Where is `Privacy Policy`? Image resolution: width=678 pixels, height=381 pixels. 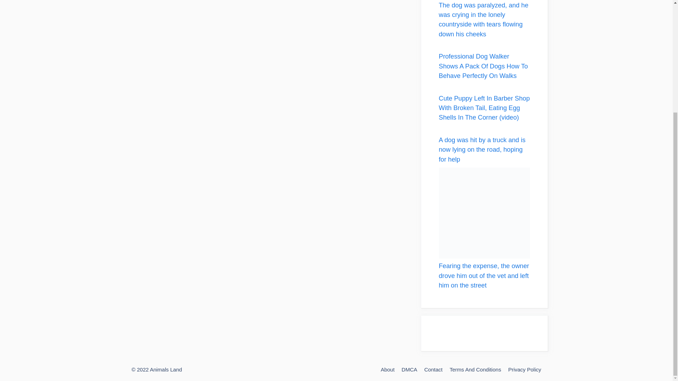 Privacy Policy is located at coordinates (524, 369).